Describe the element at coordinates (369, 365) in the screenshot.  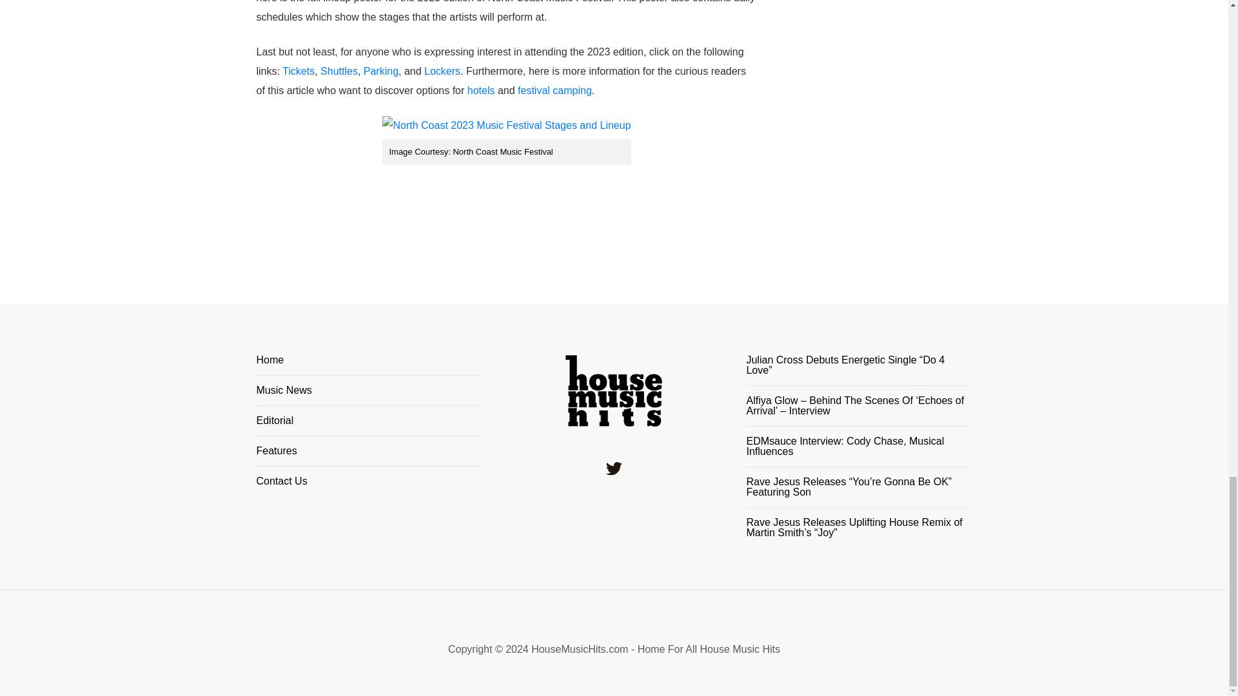
I see `Home` at that location.